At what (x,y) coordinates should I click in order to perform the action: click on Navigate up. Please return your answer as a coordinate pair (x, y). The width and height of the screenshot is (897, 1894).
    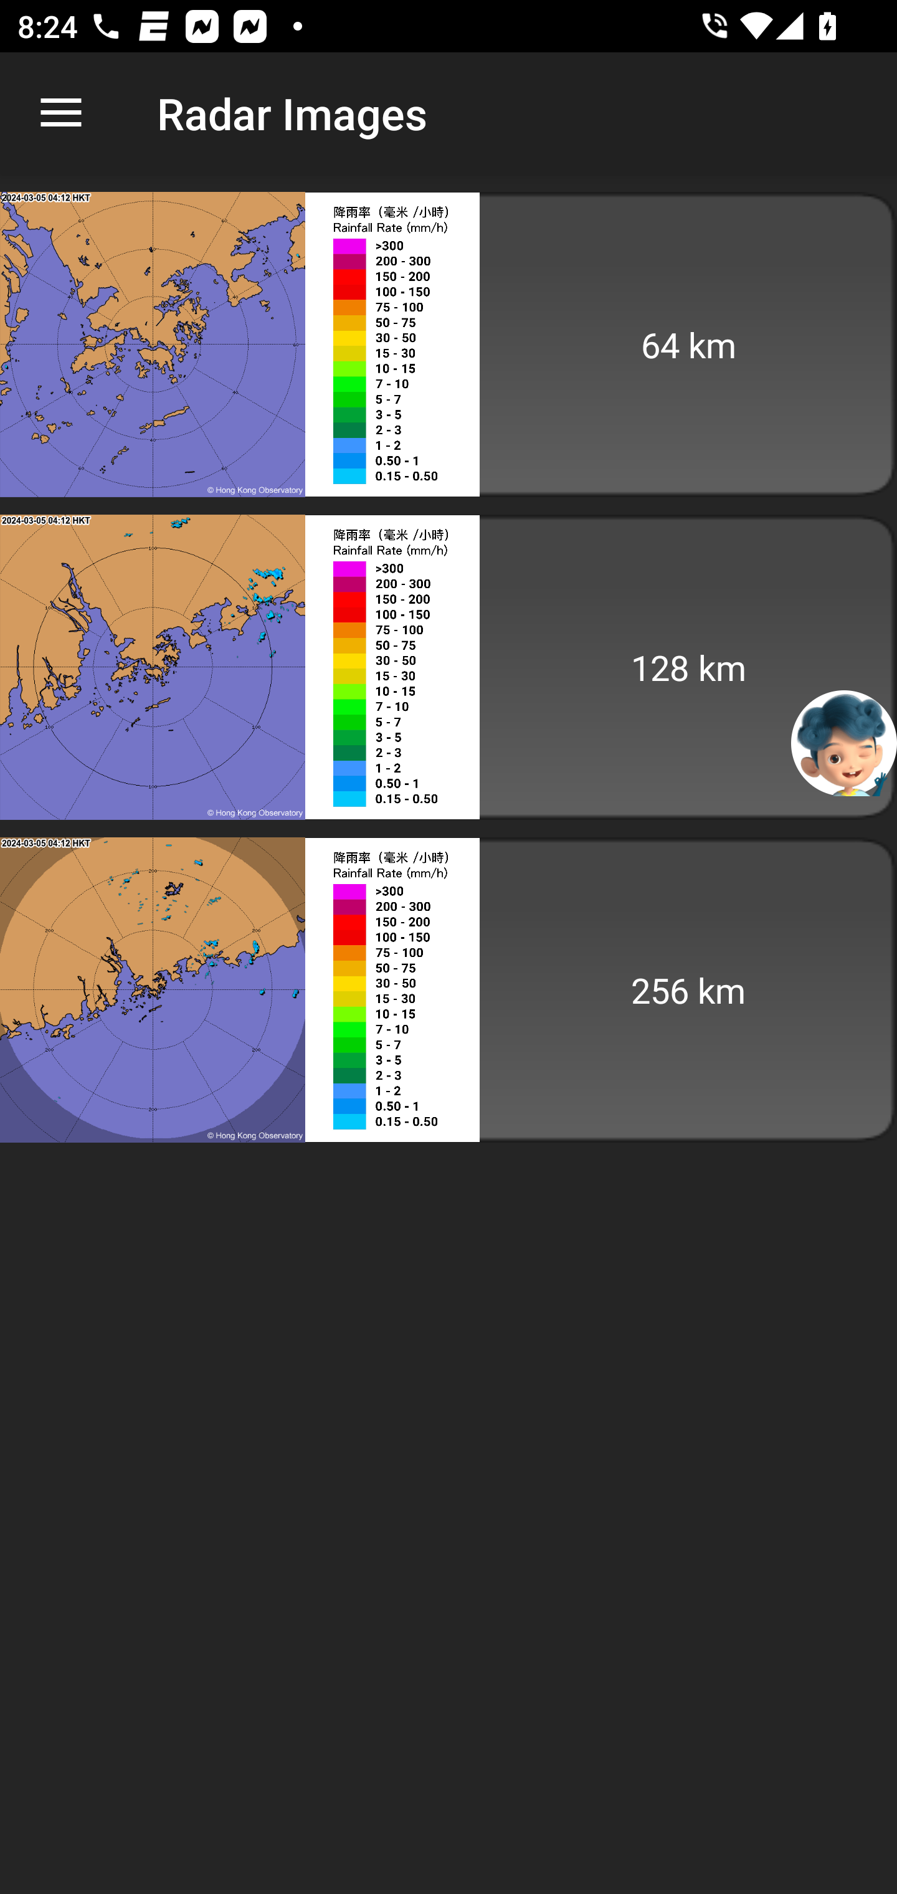
    Looking at the image, I should click on (61, 113).